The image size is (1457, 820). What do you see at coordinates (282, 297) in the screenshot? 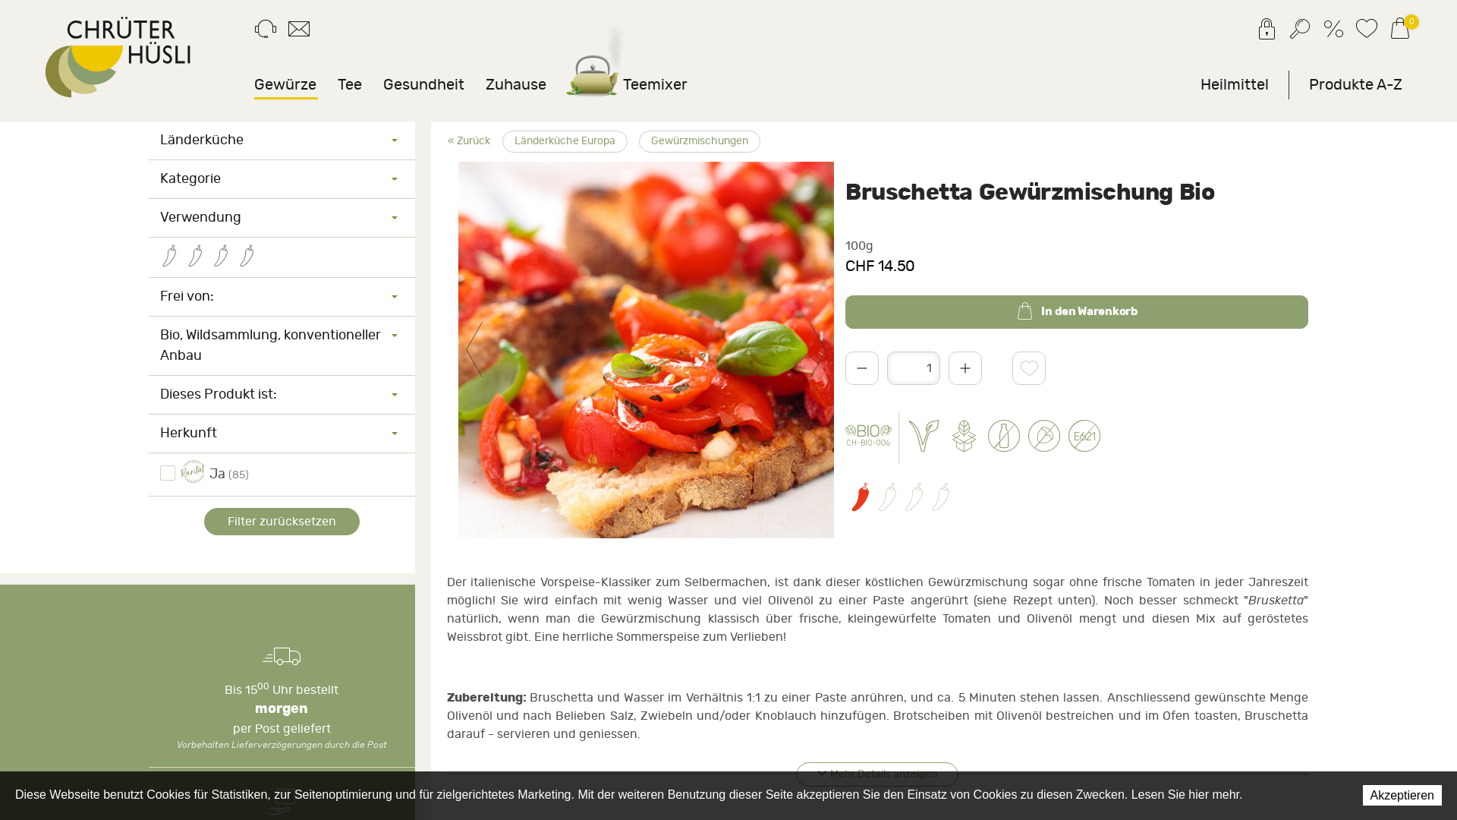
I see `Frei von:` at bounding box center [282, 297].